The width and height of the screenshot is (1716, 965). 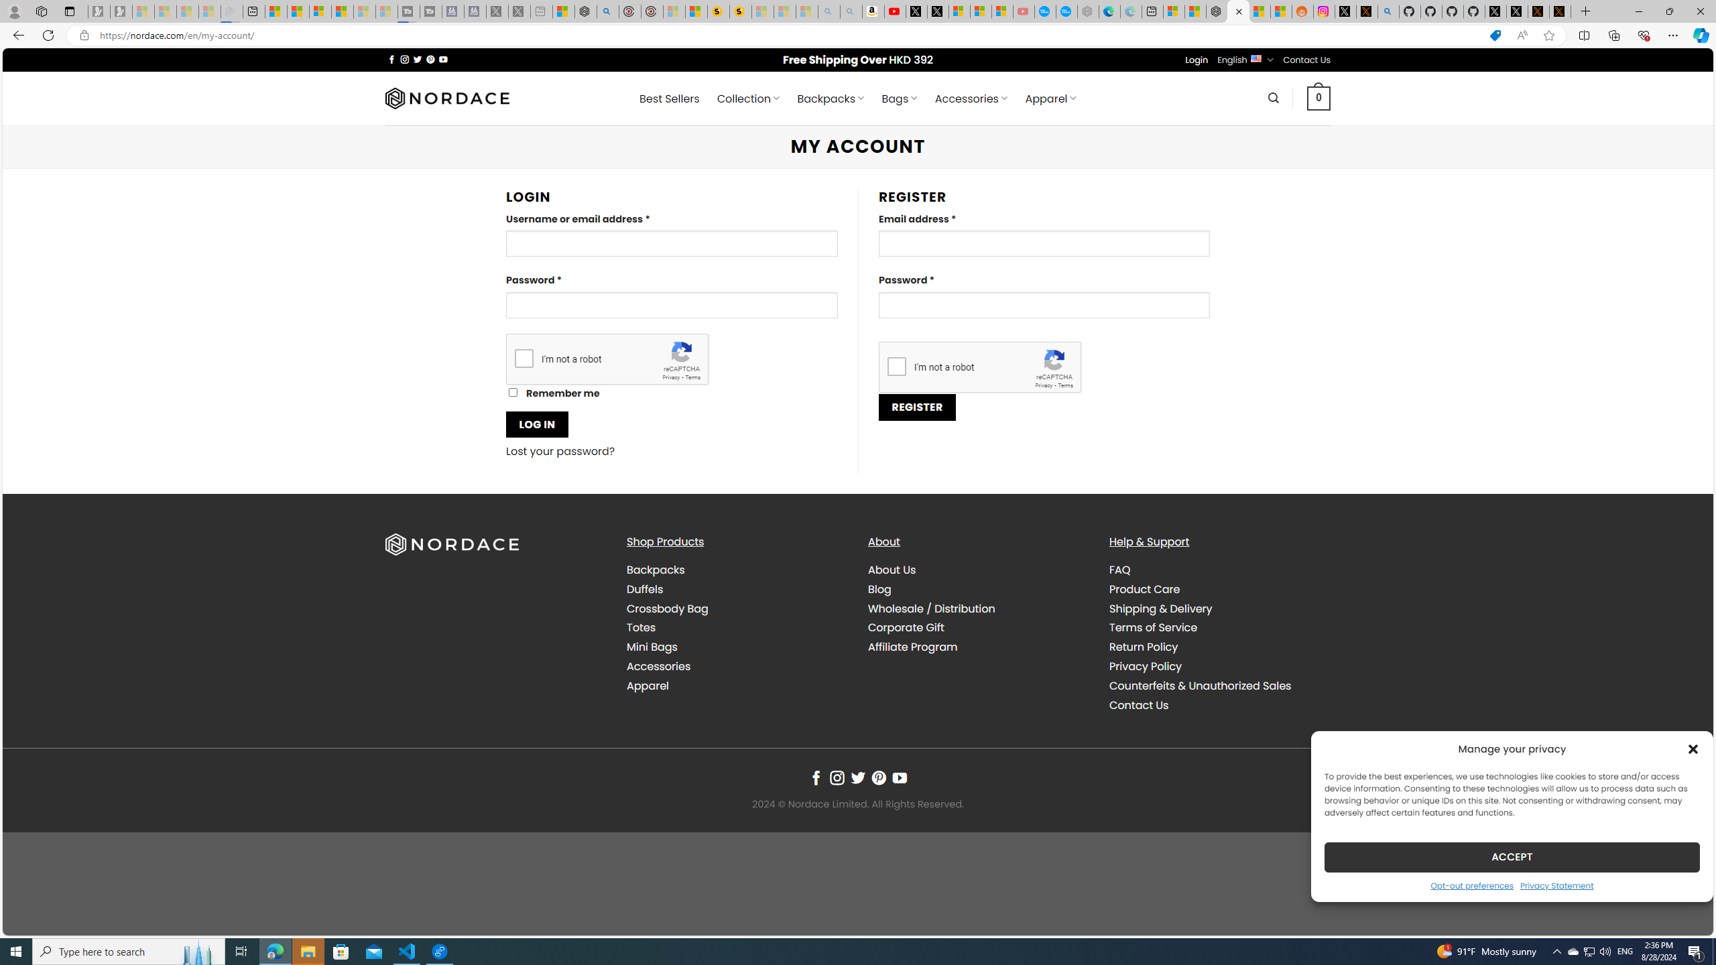 What do you see at coordinates (1023, 11) in the screenshot?
I see `Gloom - YouTube - Sleeping` at bounding box center [1023, 11].